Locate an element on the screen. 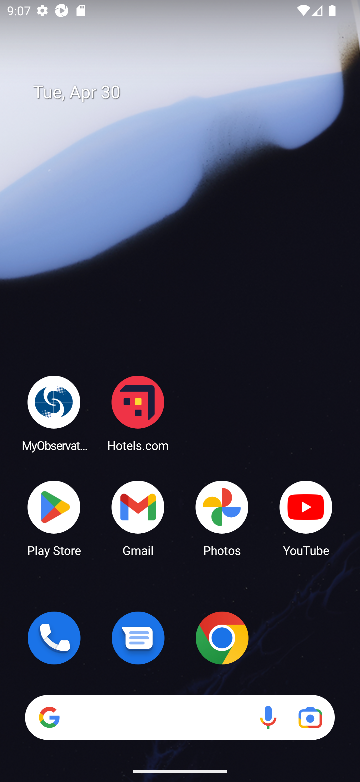  Voice search is located at coordinates (268, 717).